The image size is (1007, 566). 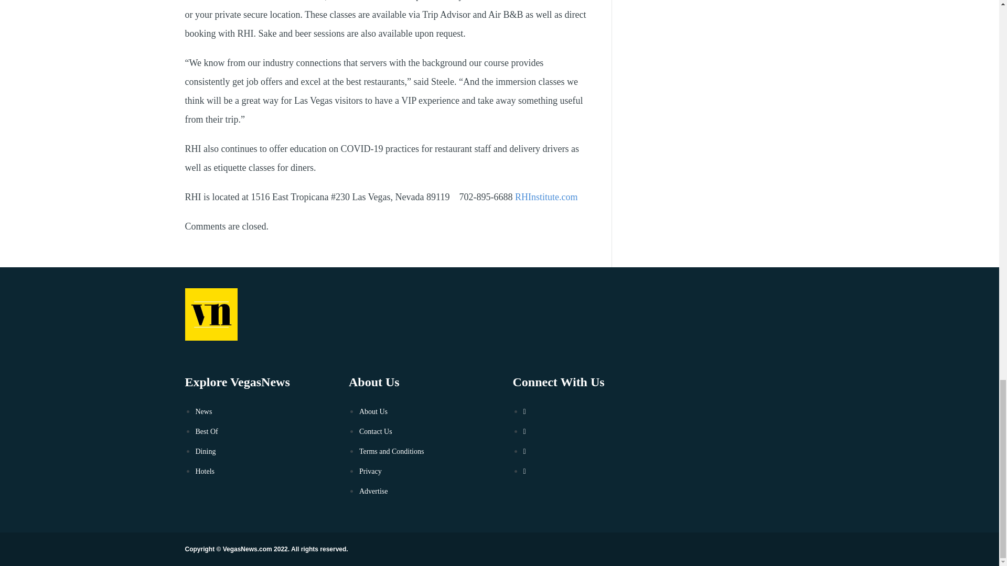 I want to click on Terms and Conditions, so click(x=391, y=452).